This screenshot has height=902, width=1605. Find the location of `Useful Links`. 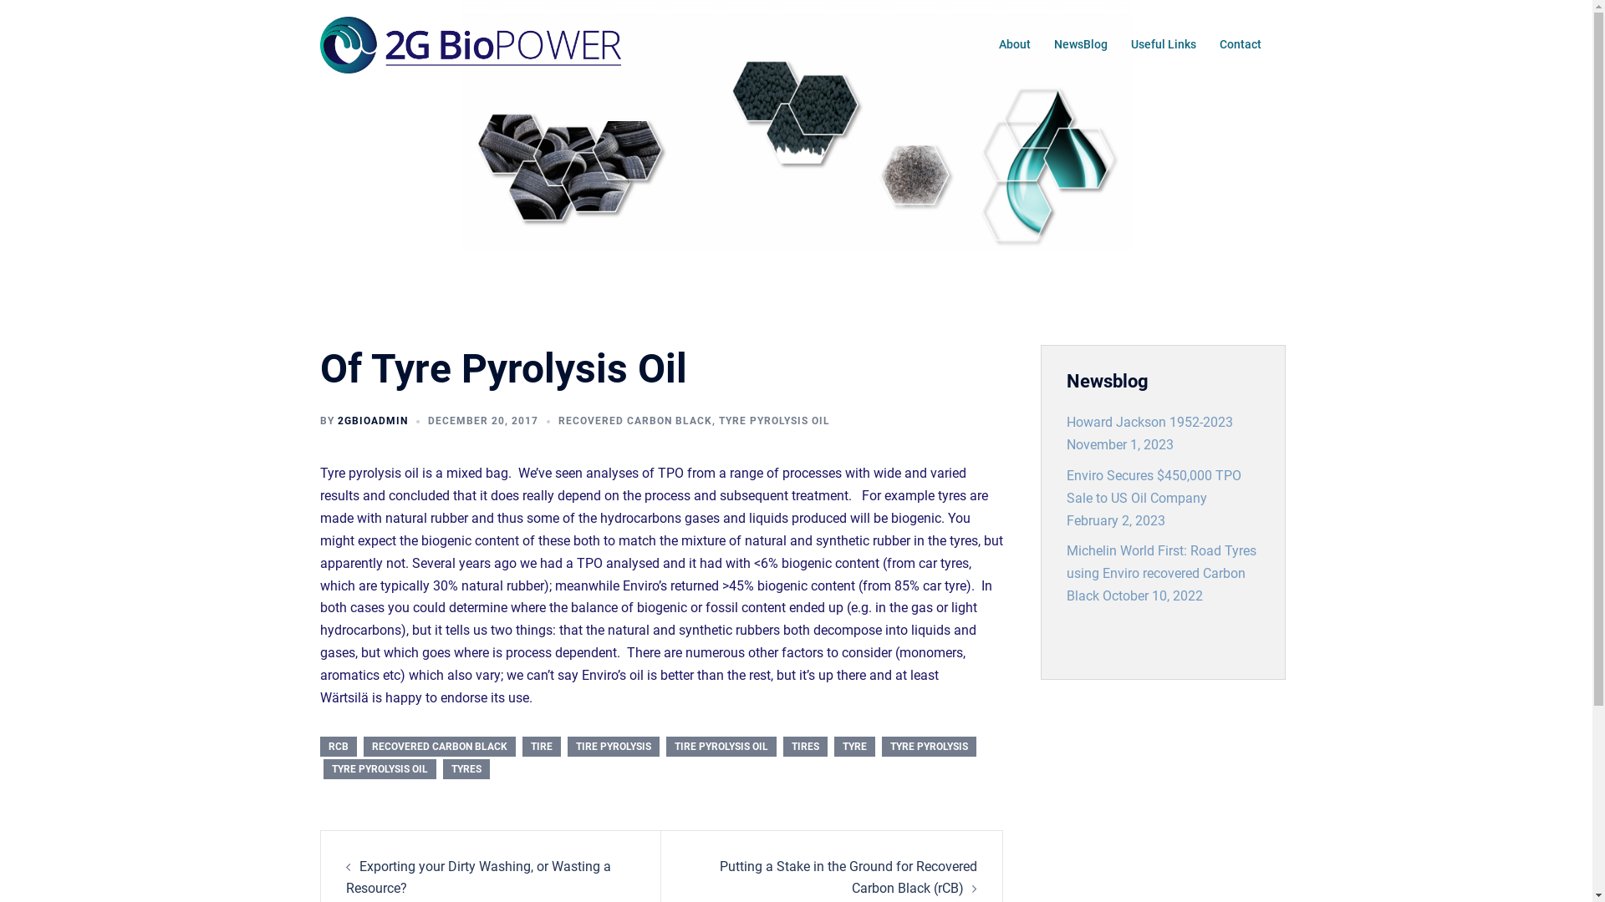

Useful Links is located at coordinates (1163, 45).